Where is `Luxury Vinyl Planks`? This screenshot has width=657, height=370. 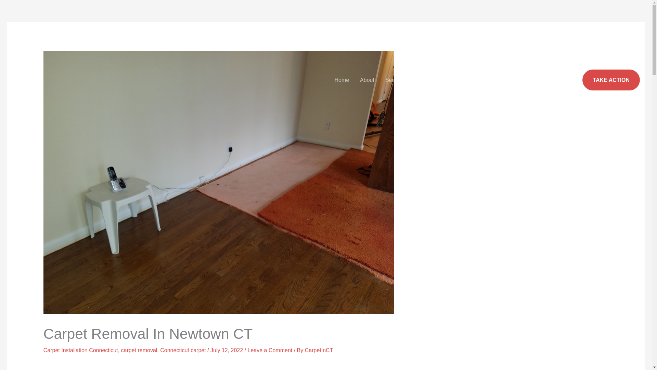
Luxury Vinyl Planks is located at coordinates (546, 80).